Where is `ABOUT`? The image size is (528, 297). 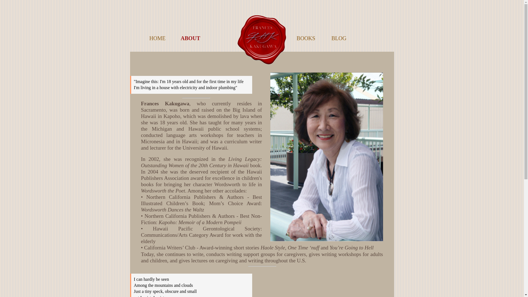 ABOUT is located at coordinates (190, 38).